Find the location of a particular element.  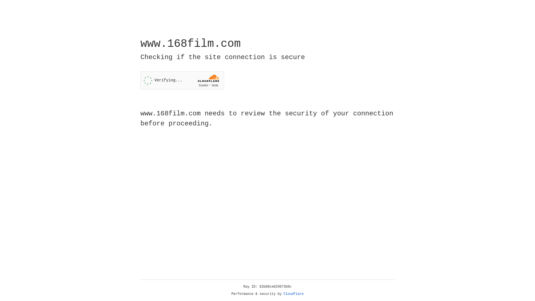

Widget containing a Cloudflare security challenge is located at coordinates (182, 80).